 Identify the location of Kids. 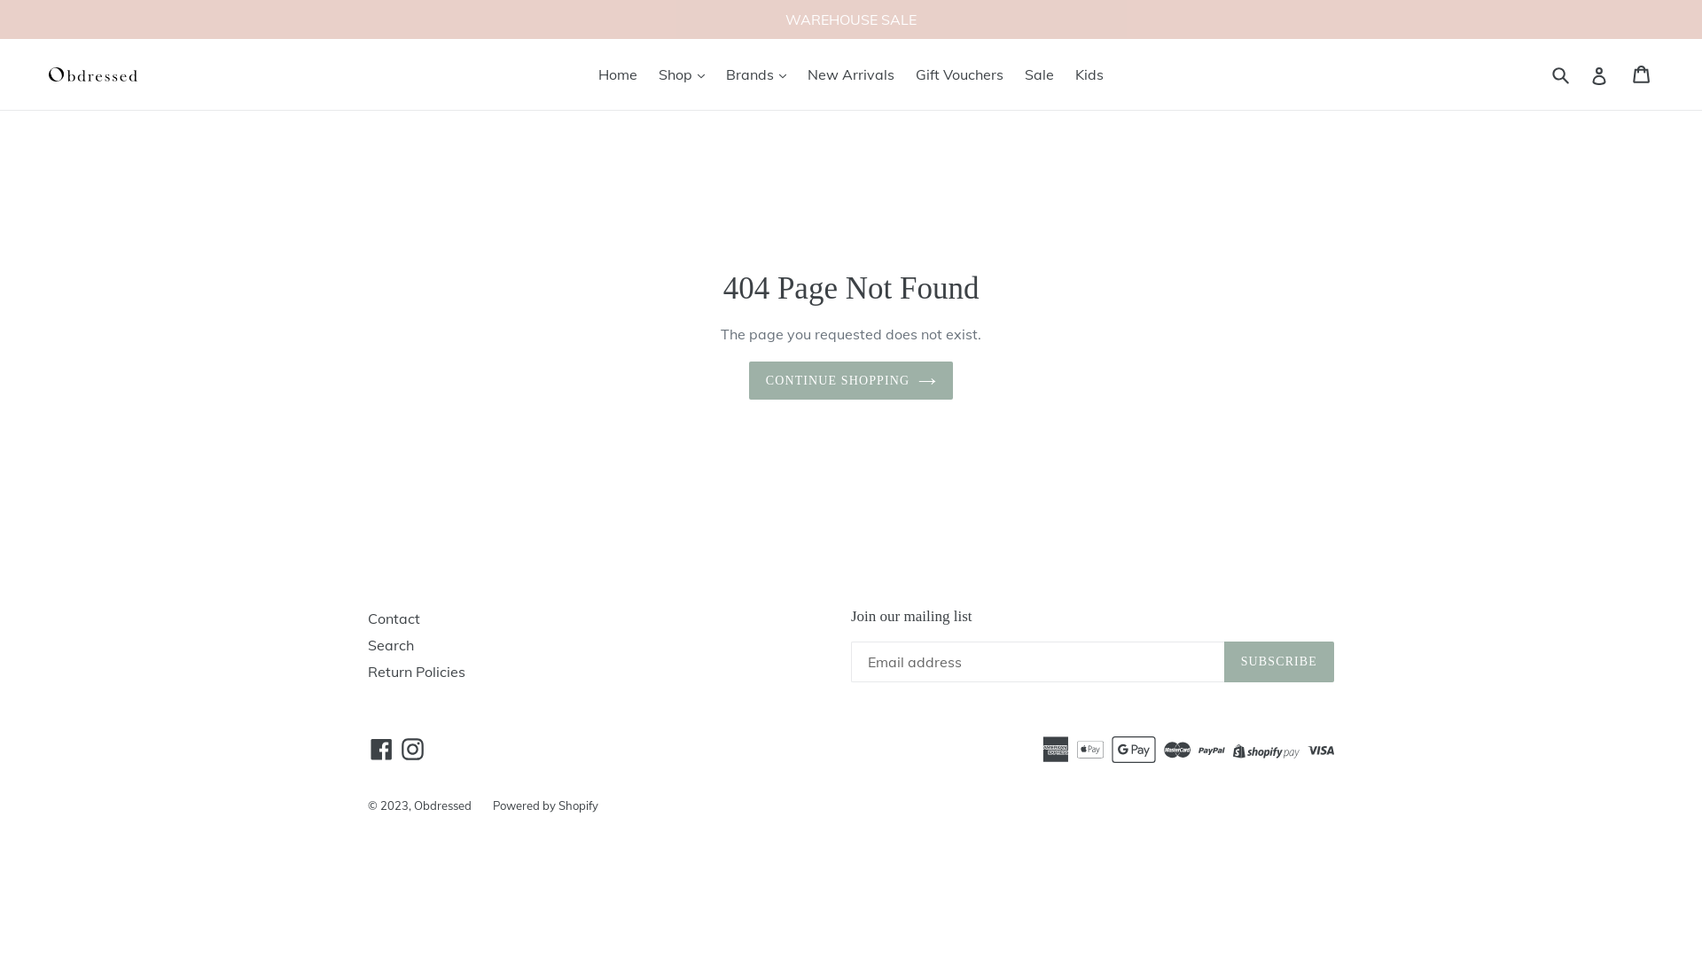
(1089, 74).